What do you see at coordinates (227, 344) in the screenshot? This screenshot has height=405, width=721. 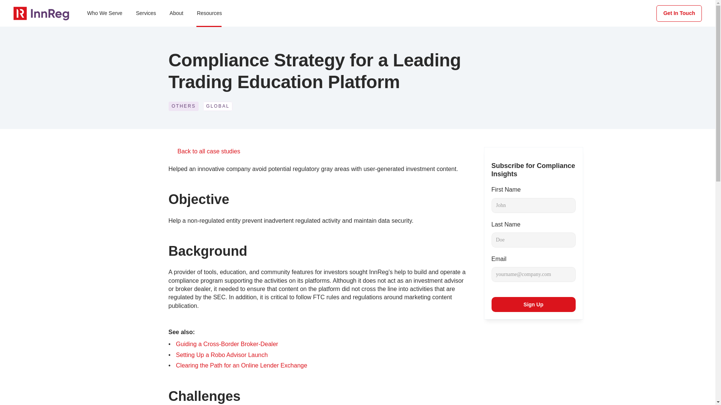 I see `Guiding a Cross-Border Broker-Dealer` at bounding box center [227, 344].